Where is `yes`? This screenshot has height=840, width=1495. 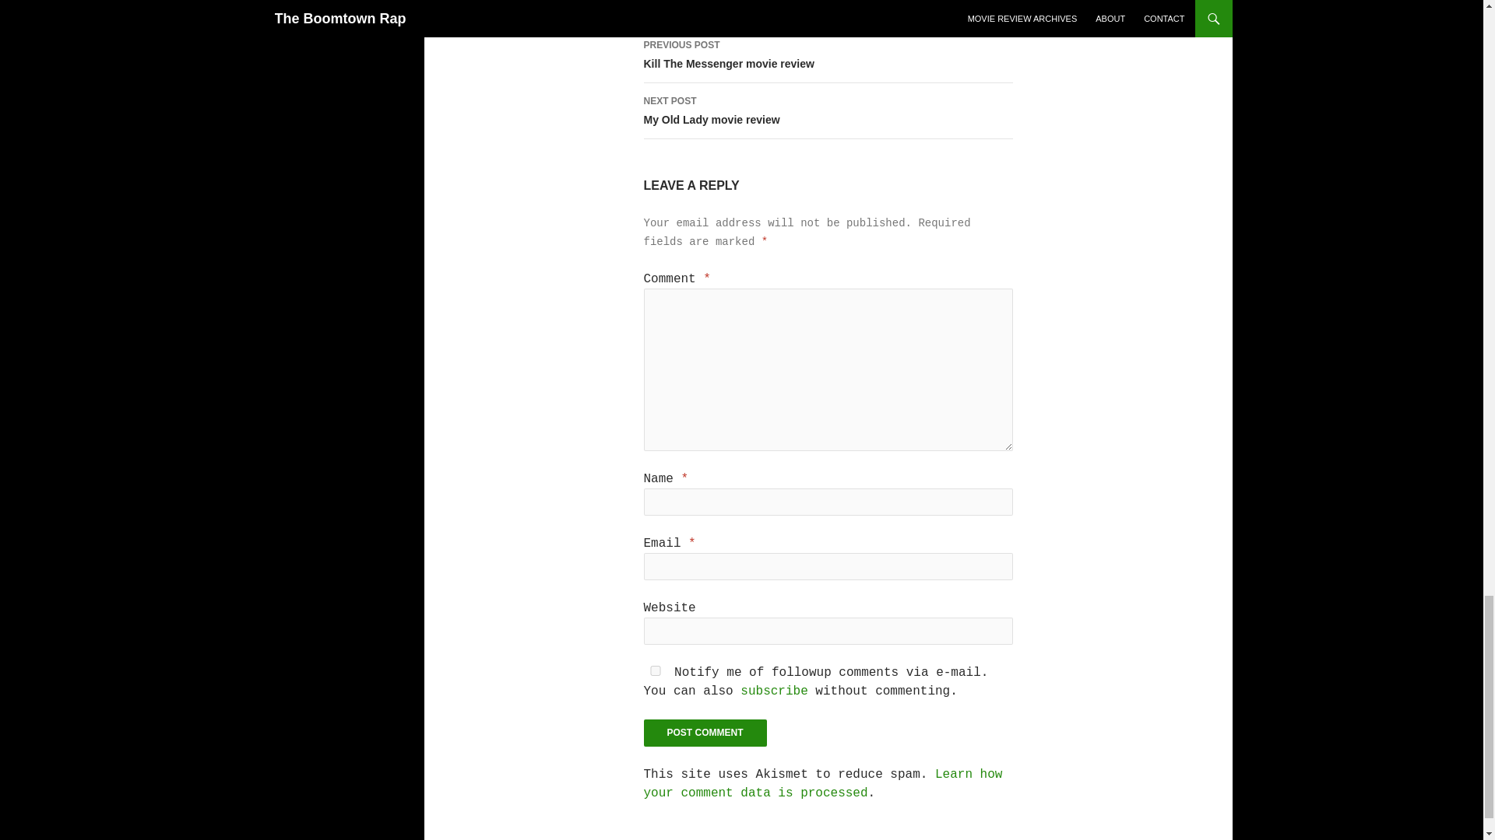 yes is located at coordinates (654, 670).